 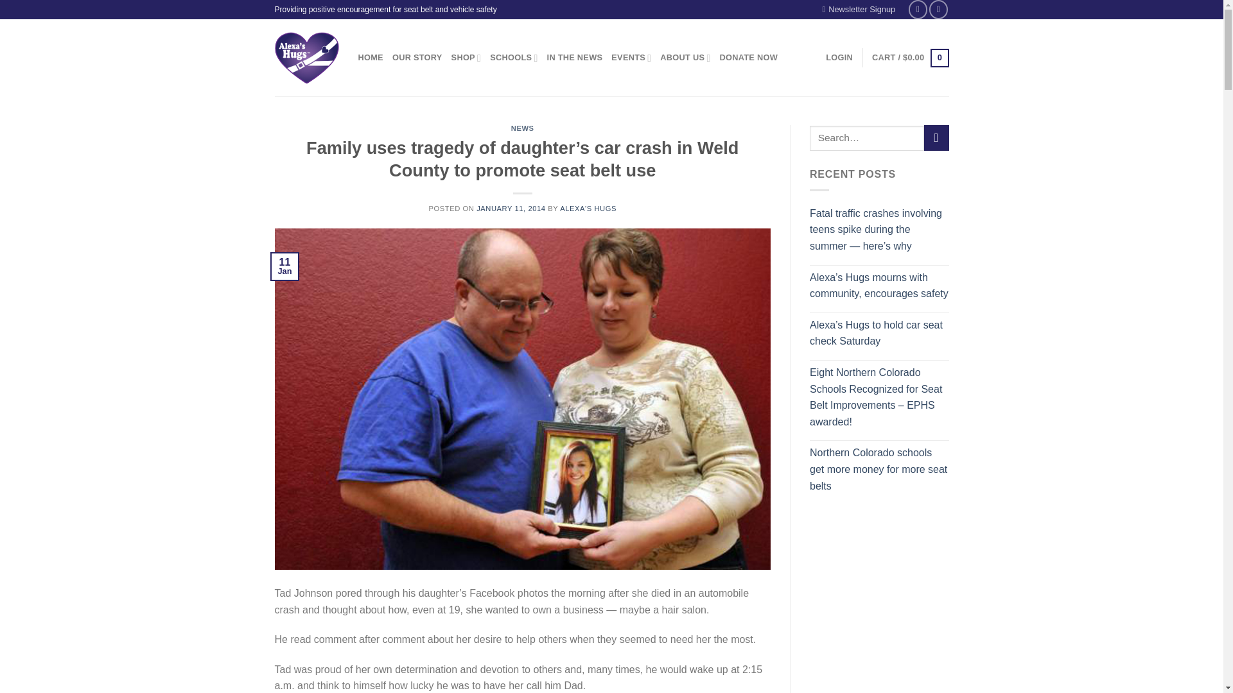 What do you see at coordinates (909, 58) in the screenshot?
I see `Cart` at bounding box center [909, 58].